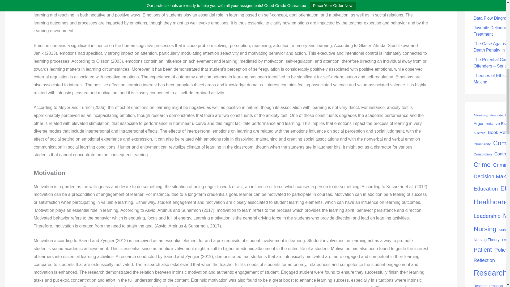 This screenshot has height=287, width=510. I want to click on Data Flow Diagrams Basic Symbols, so click(492, 18).